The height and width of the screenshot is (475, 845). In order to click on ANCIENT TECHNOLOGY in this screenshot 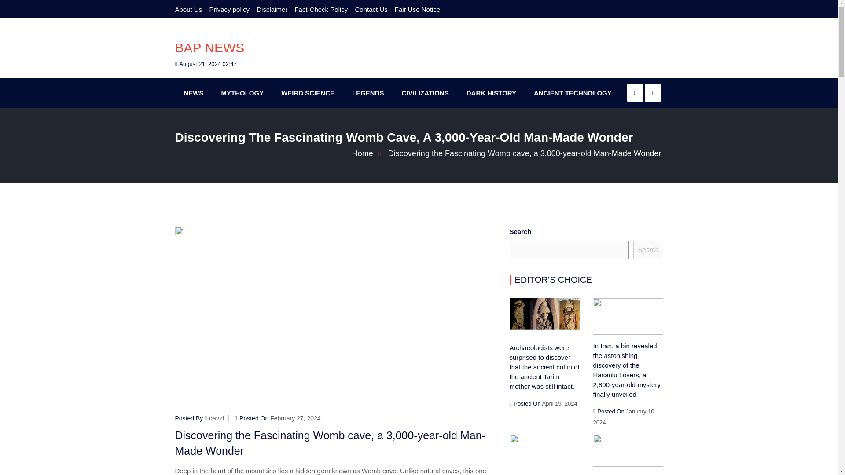, I will do `click(572, 93)`.